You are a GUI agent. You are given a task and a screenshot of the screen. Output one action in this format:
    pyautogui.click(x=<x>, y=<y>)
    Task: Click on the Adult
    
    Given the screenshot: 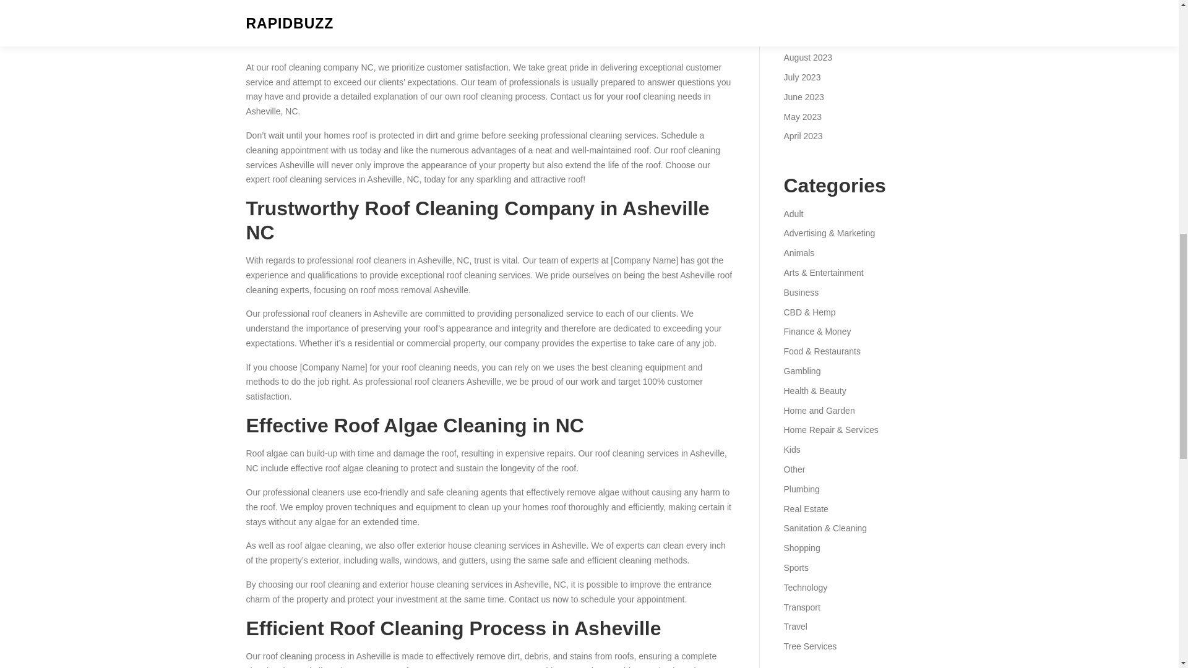 What is the action you would take?
    pyautogui.click(x=793, y=214)
    